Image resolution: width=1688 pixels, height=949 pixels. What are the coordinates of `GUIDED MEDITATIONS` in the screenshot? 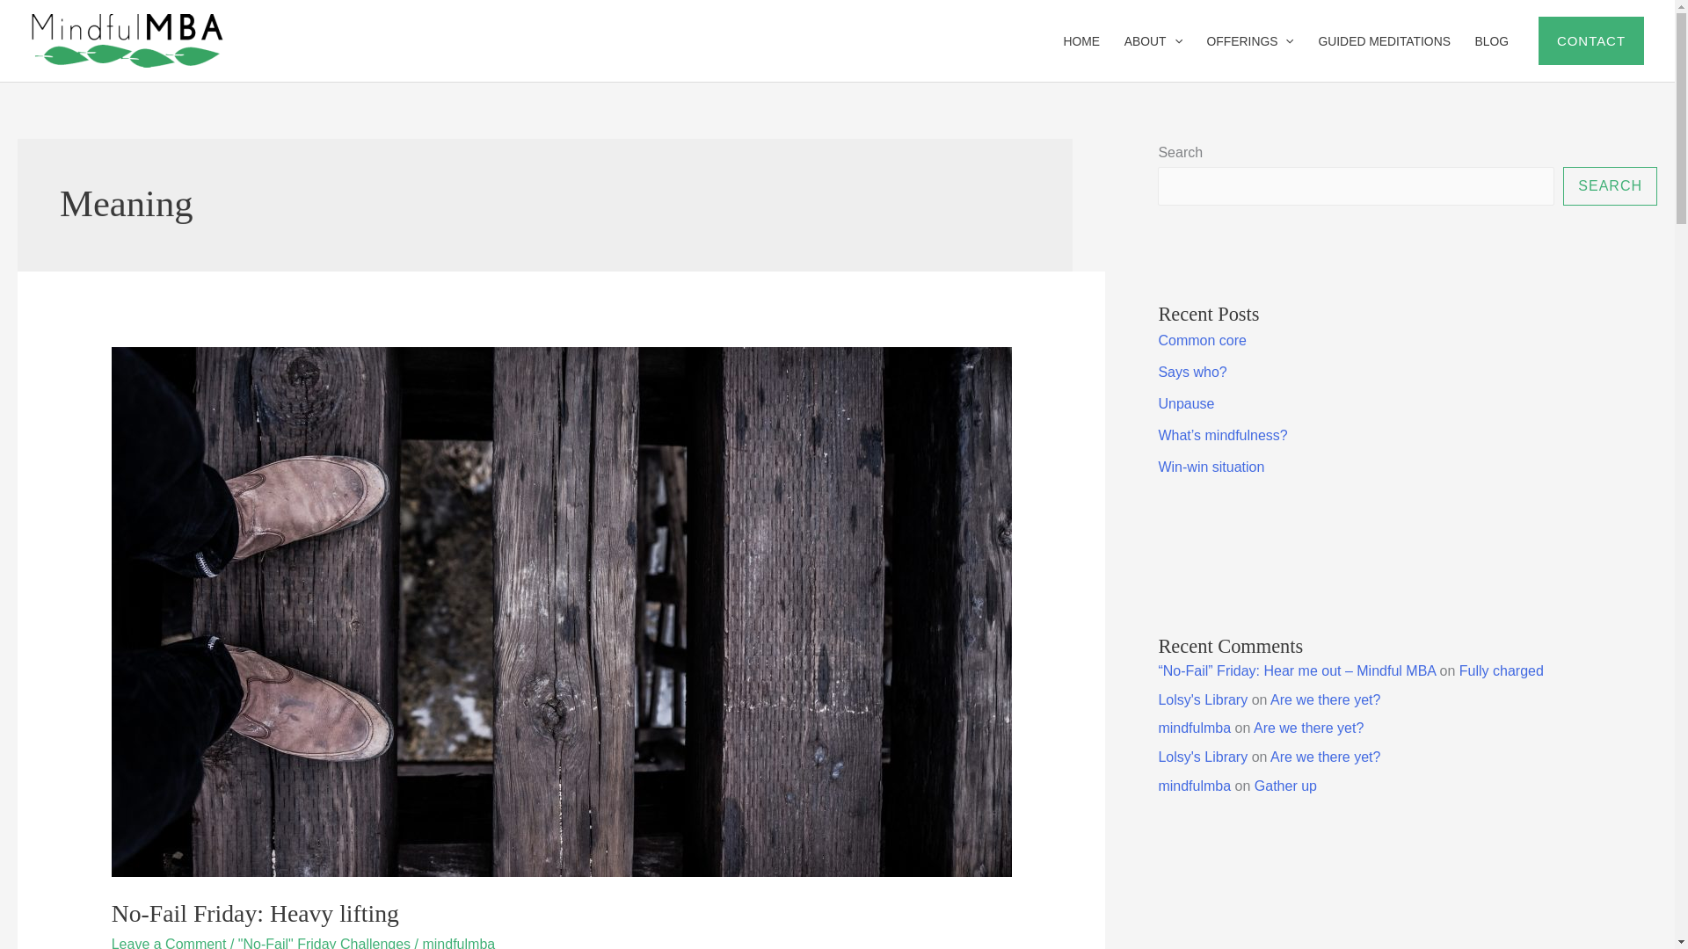 It's located at (1385, 40).